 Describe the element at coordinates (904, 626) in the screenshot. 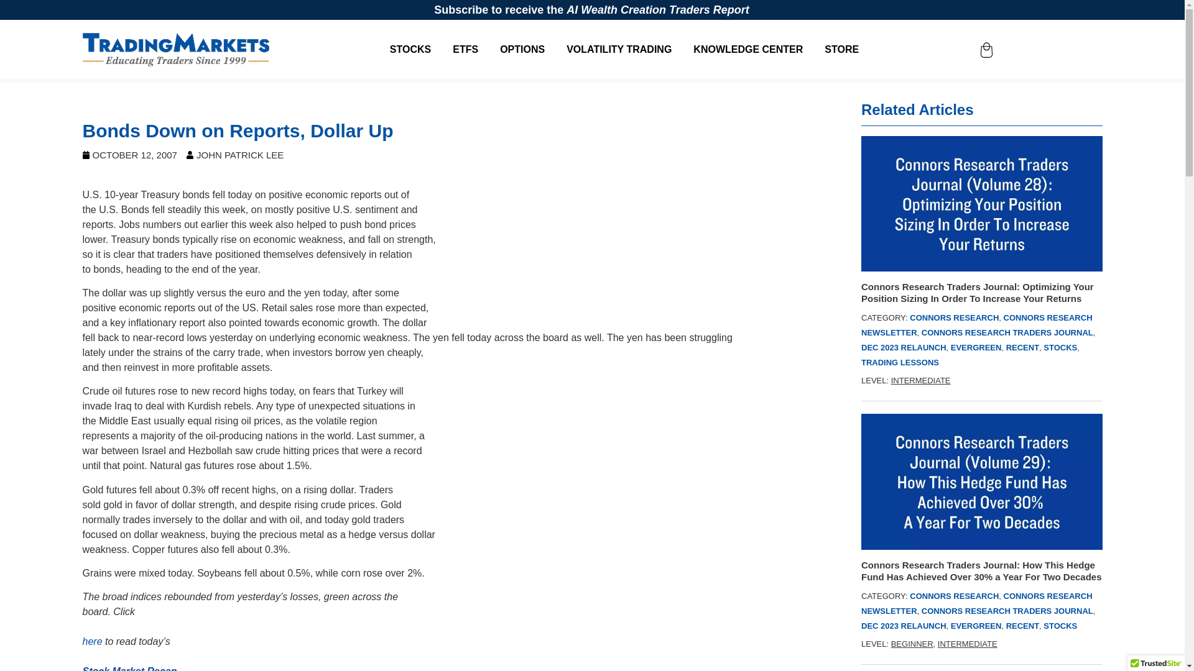

I see `DEC 2023 RELAUNCH` at that location.